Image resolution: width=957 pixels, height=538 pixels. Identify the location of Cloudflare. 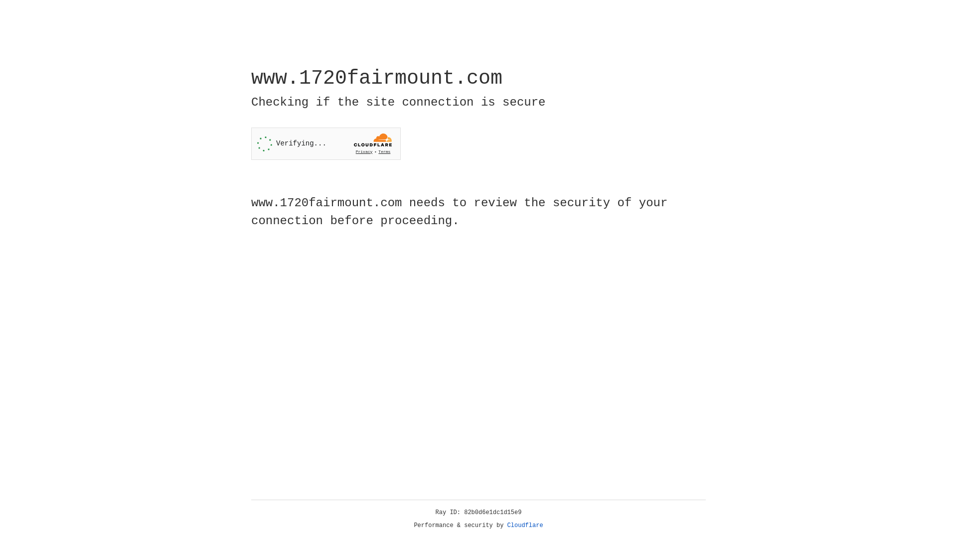
(525, 526).